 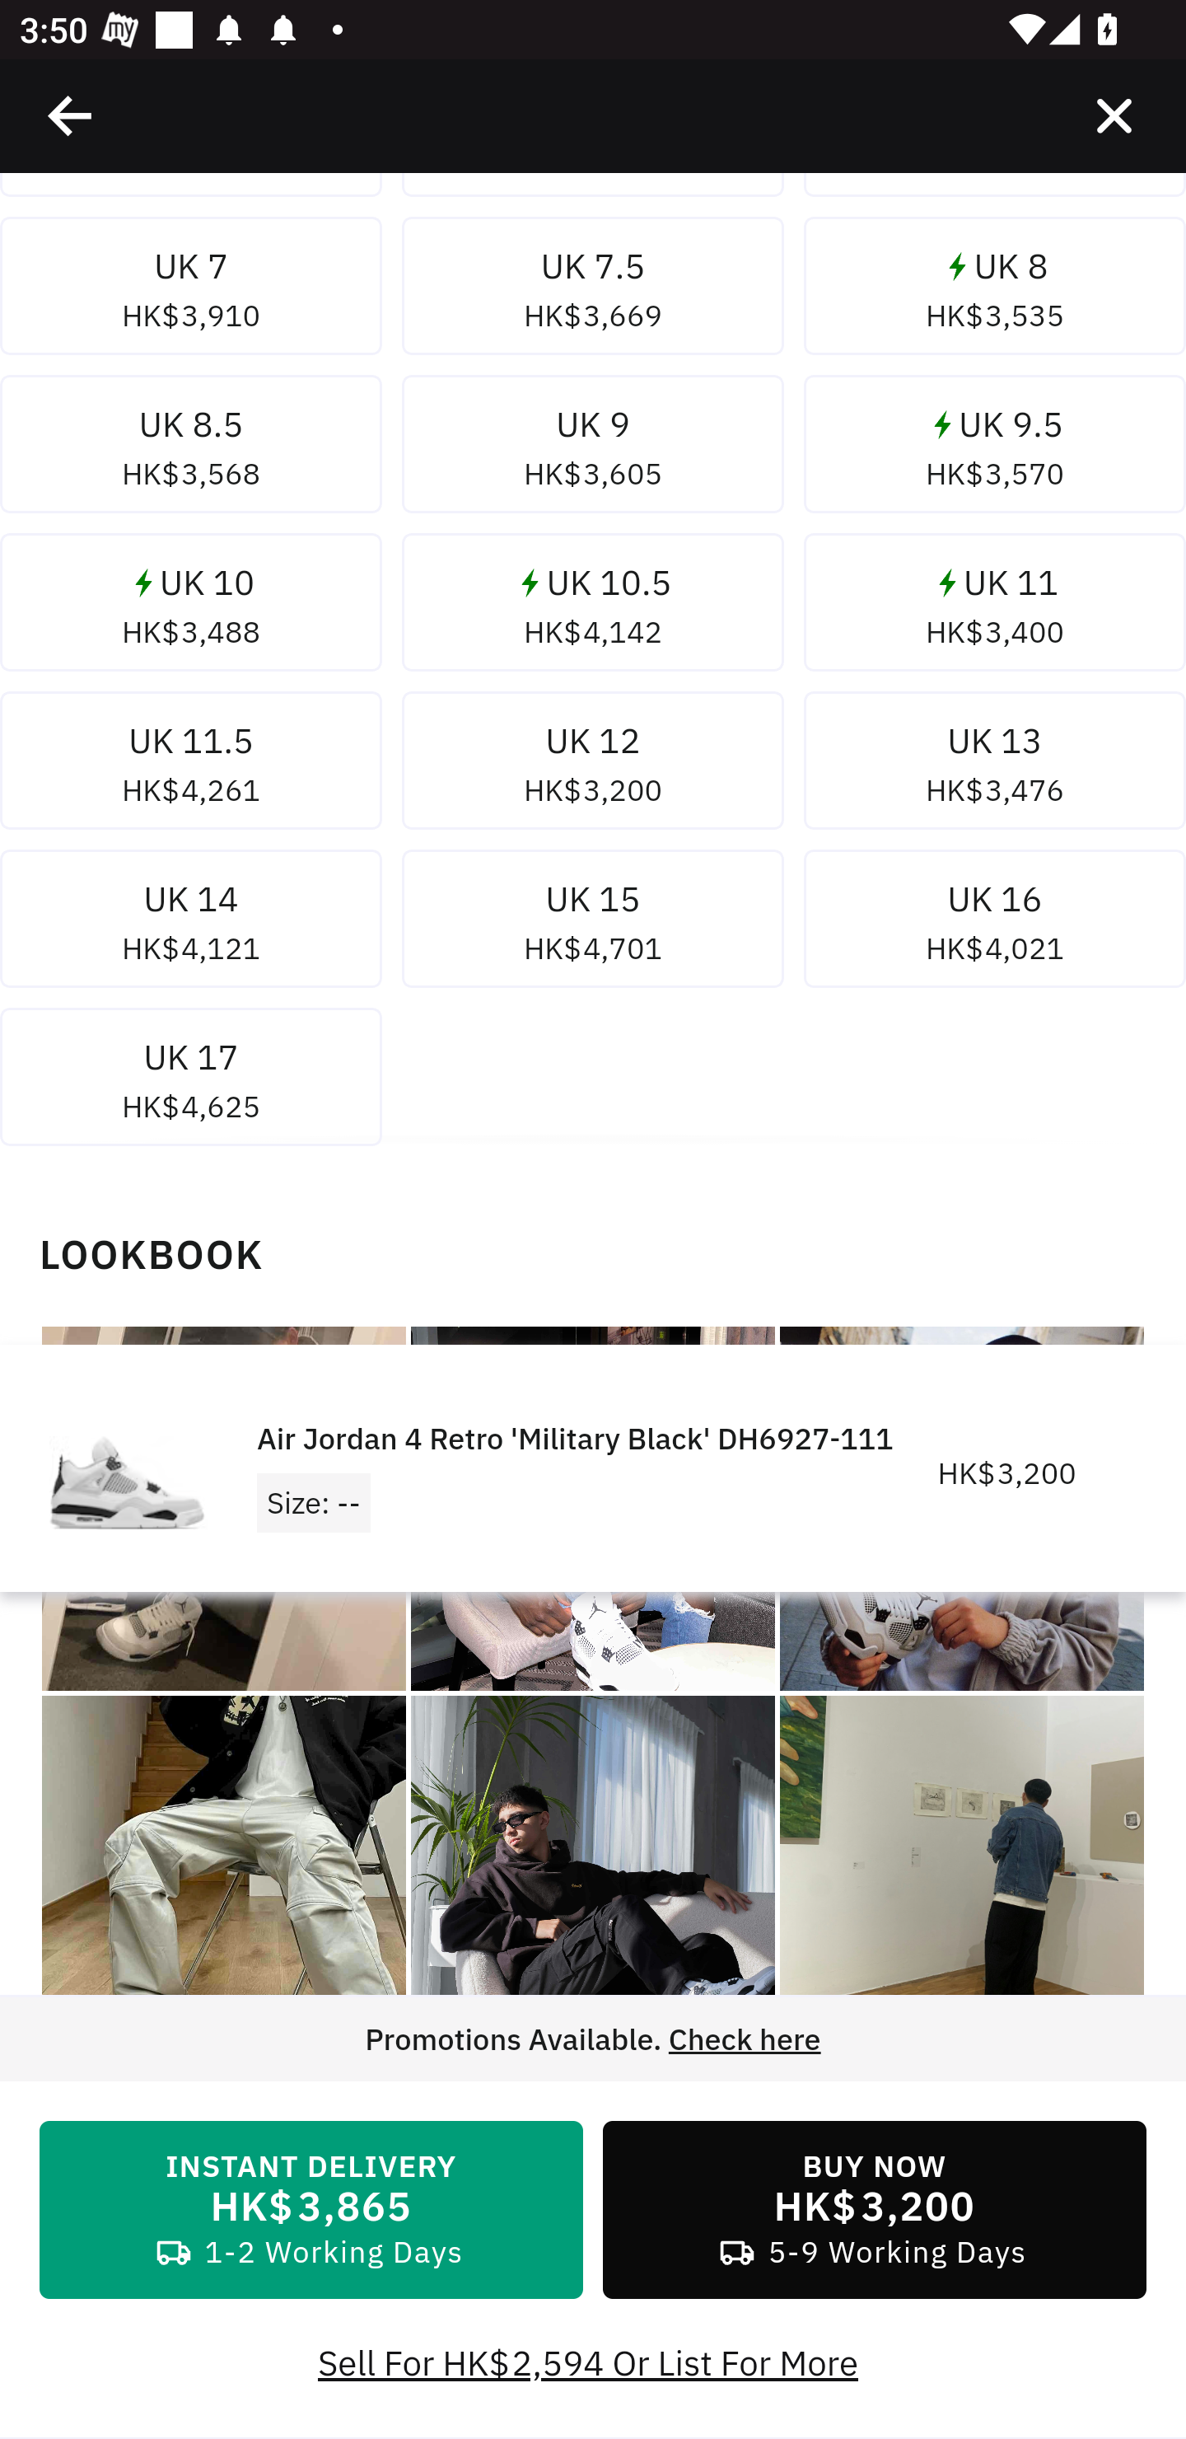 What do you see at coordinates (875, 2212) in the screenshot?
I see `BUY NOW HK$ 3,200 5-9 Working Days` at bounding box center [875, 2212].